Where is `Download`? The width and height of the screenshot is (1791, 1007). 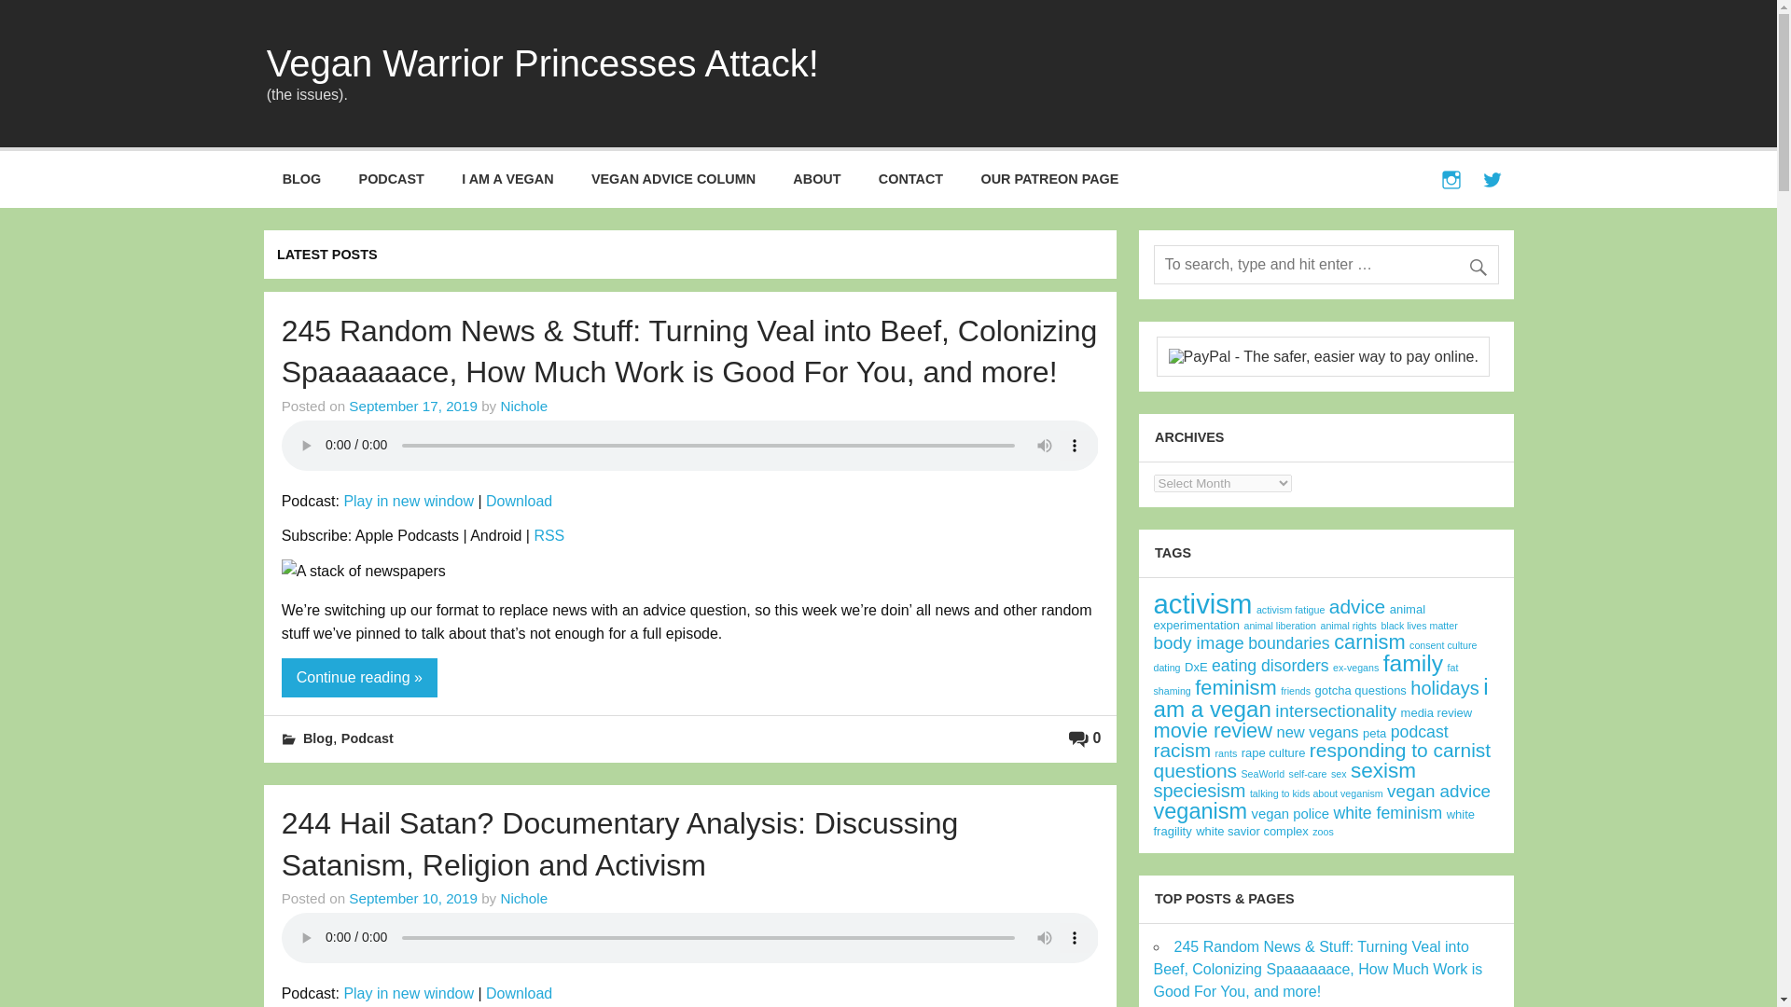
Download is located at coordinates (519, 993).